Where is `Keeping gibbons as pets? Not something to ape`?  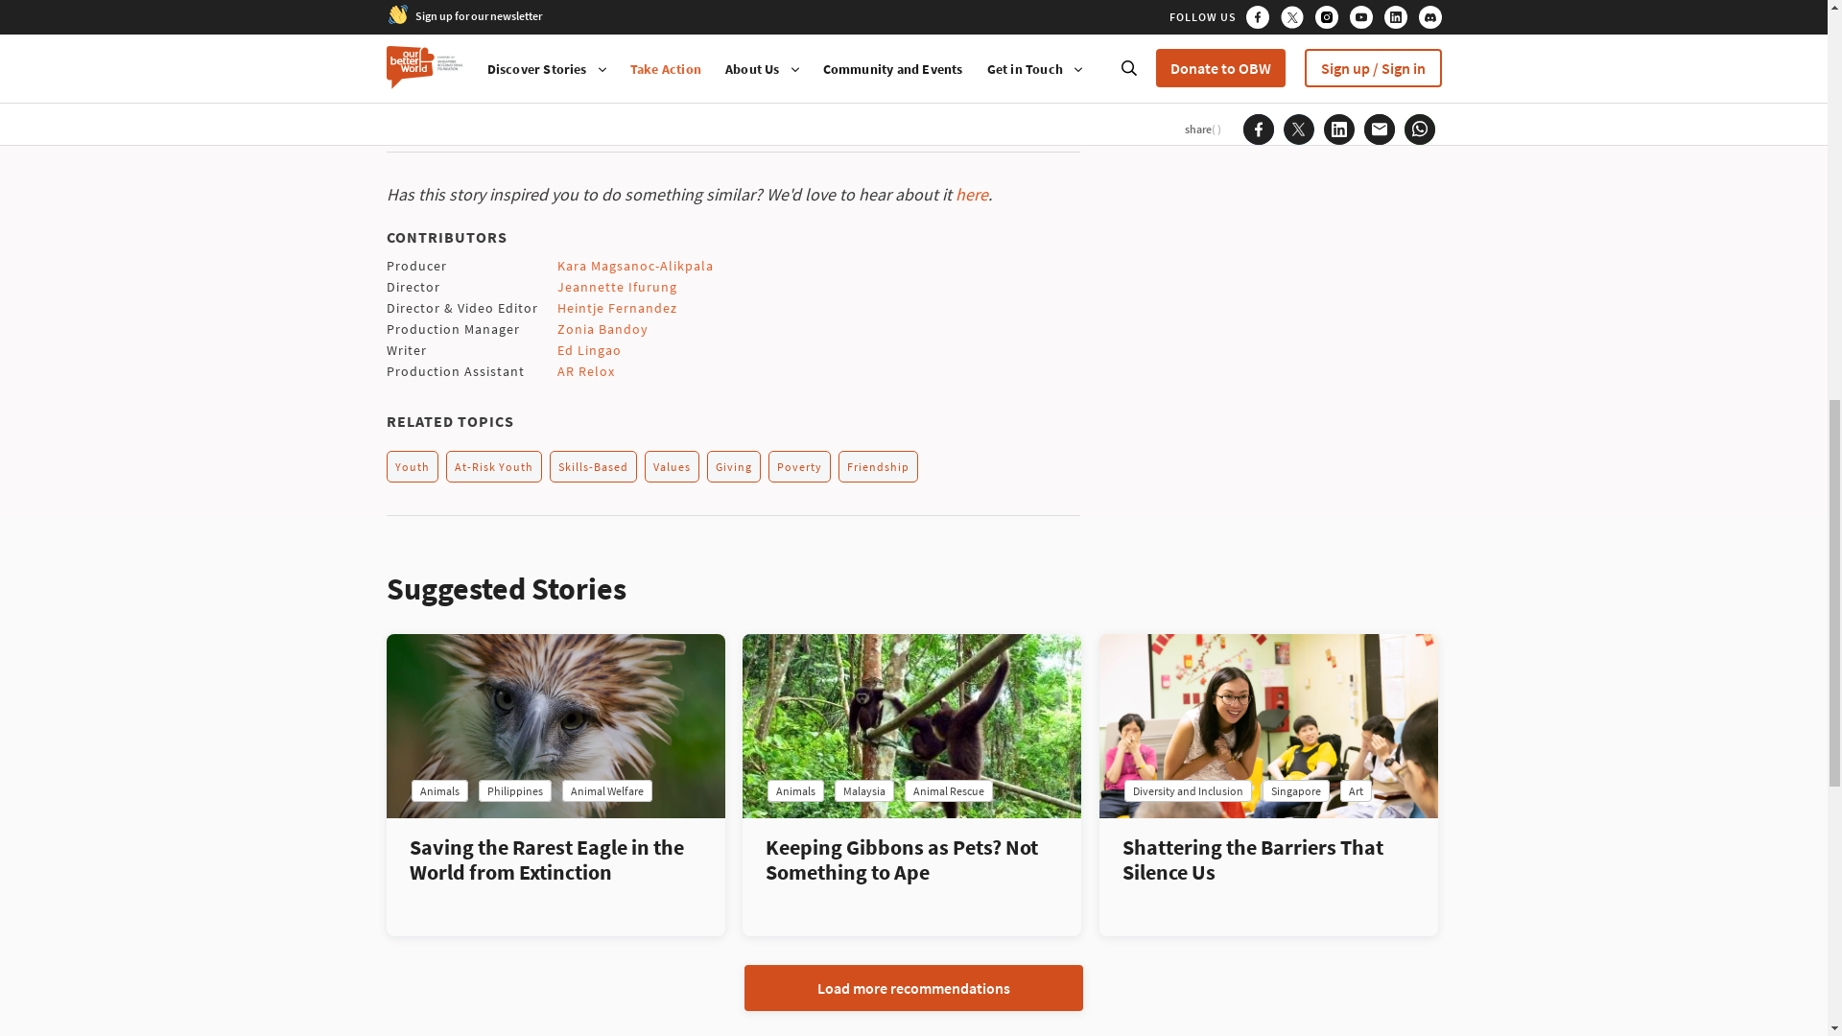
Keeping gibbons as pets? Not something to ape is located at coordinates (911, 725).